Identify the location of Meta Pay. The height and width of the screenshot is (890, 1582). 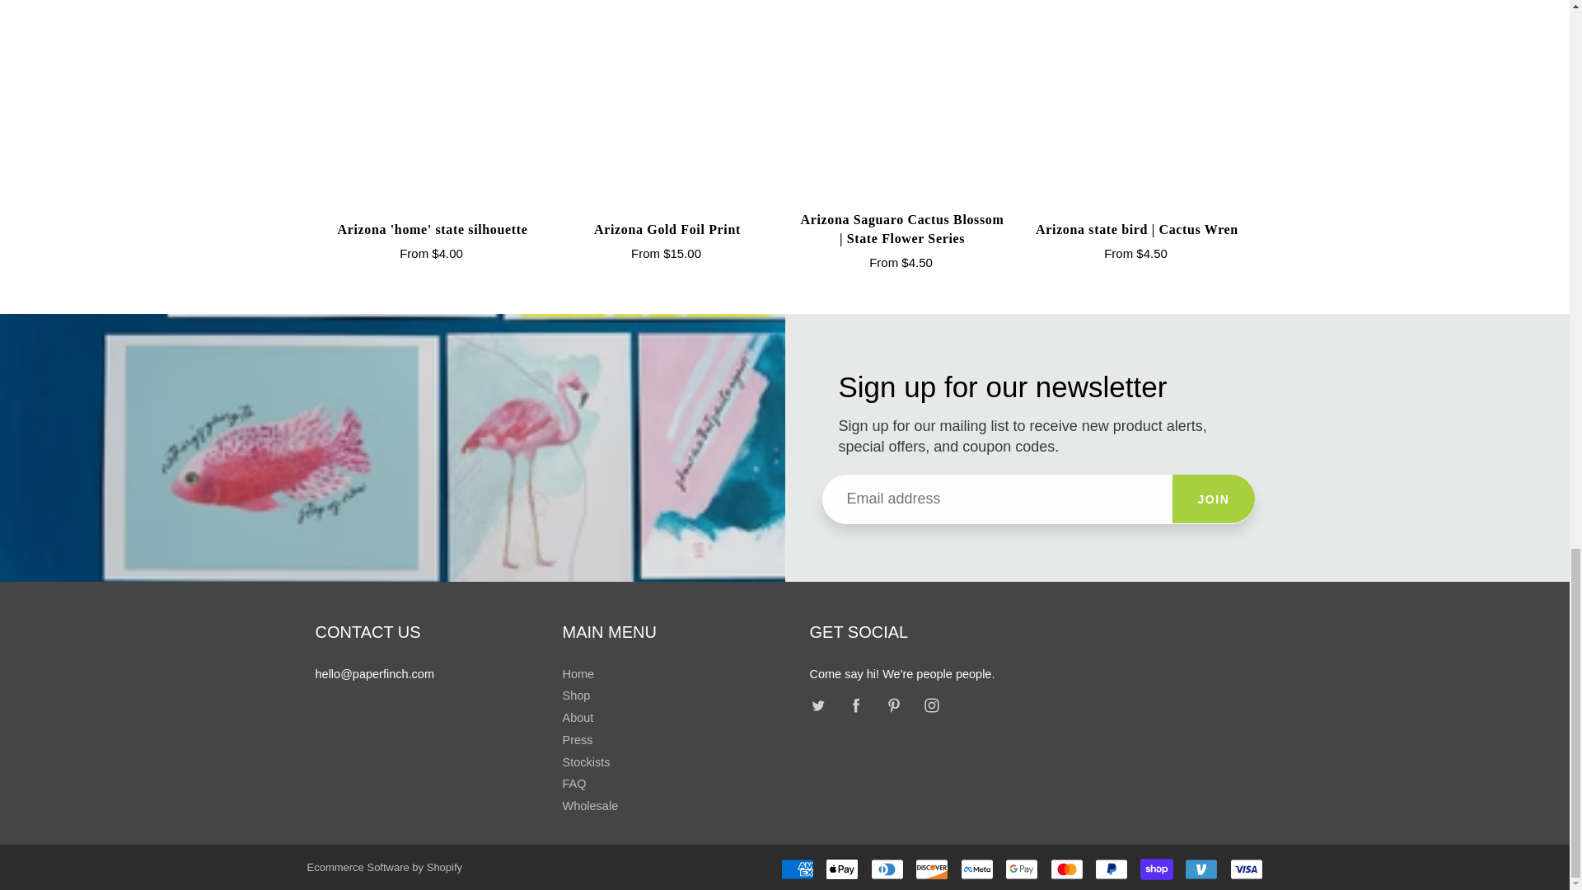
(976, 869).